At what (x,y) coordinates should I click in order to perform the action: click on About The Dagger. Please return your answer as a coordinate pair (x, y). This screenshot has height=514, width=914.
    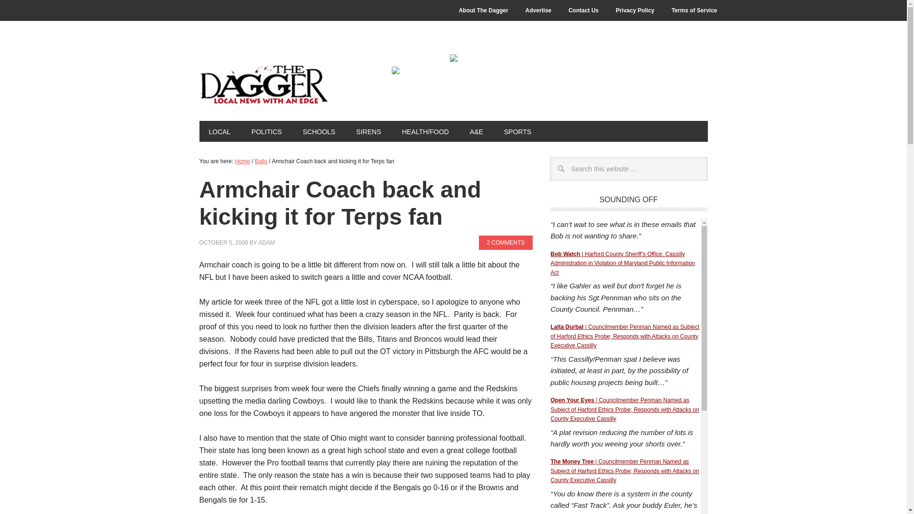
    Looking at the image, I should click on (484, 10).